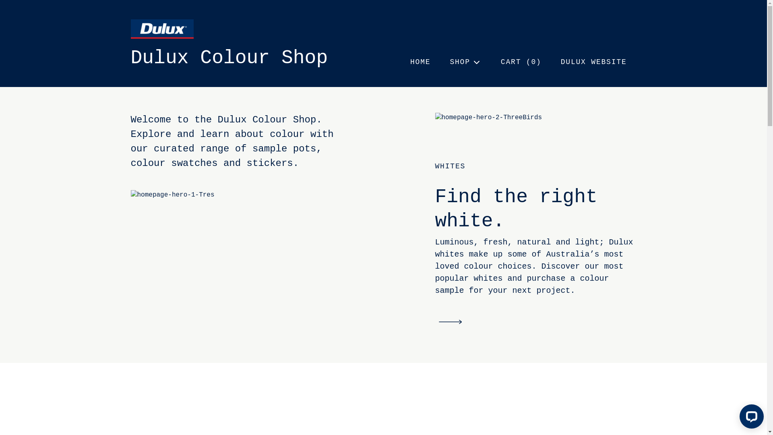 The height and width of the screenshot is (435, 773). I want to click on HOME, so click(420, 62).